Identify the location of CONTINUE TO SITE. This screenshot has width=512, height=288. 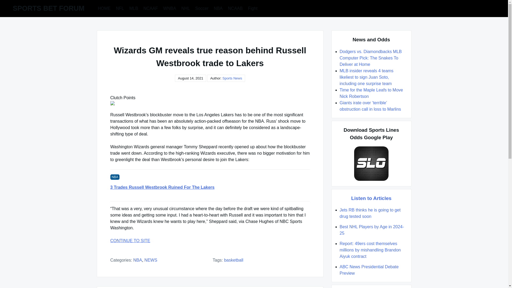
(210, 241).